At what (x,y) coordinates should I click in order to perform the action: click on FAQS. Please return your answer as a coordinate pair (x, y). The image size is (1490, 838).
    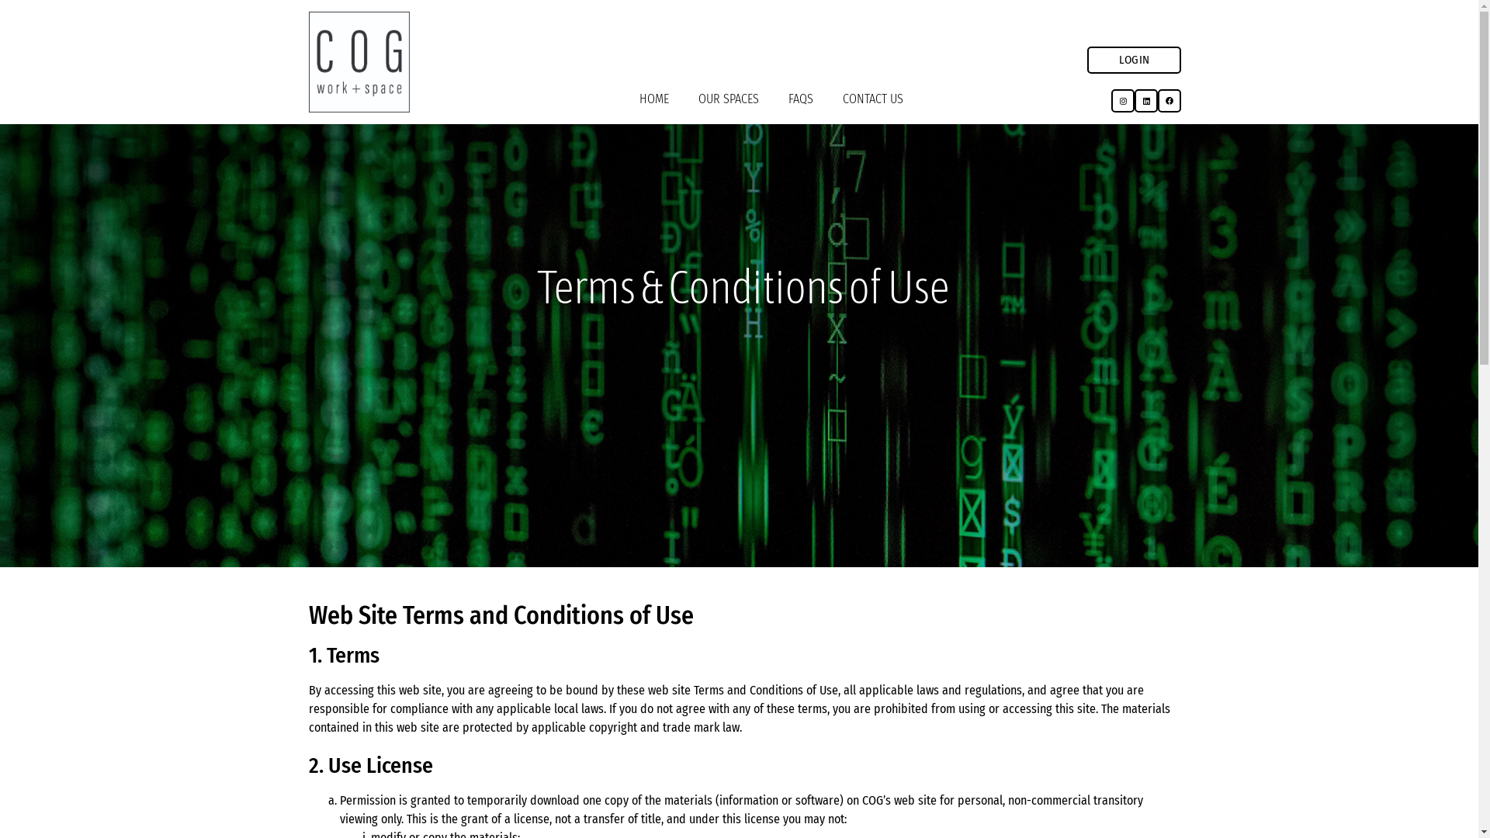
    Looking at the image, I should click on (801, 99).